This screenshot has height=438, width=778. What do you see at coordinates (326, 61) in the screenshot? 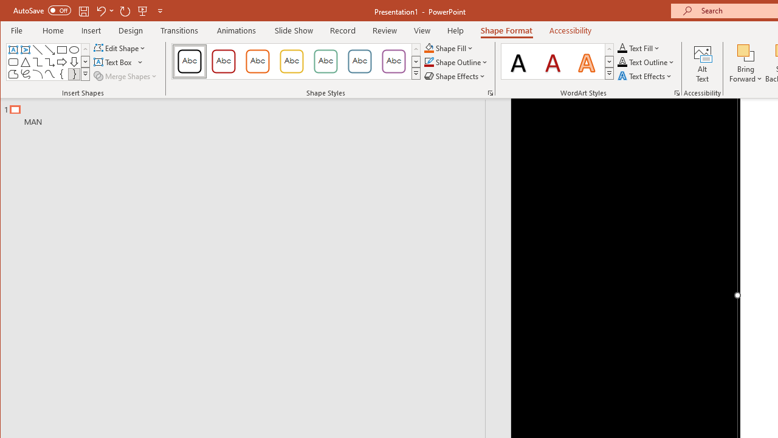
I see `Colored Outline - Green, Accent 4` at bounding box center [326, 61].